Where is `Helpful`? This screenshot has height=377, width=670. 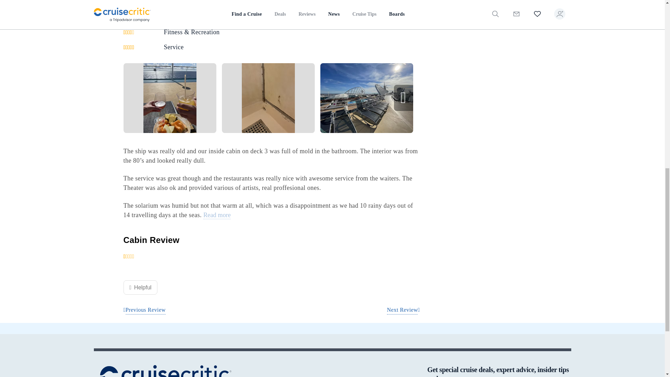
Helpful is located at coordinates (140, 287).